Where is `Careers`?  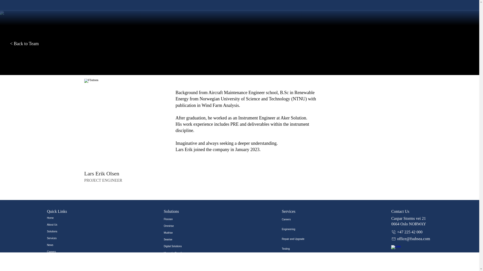
Careers is located at coordinates (299, 219).